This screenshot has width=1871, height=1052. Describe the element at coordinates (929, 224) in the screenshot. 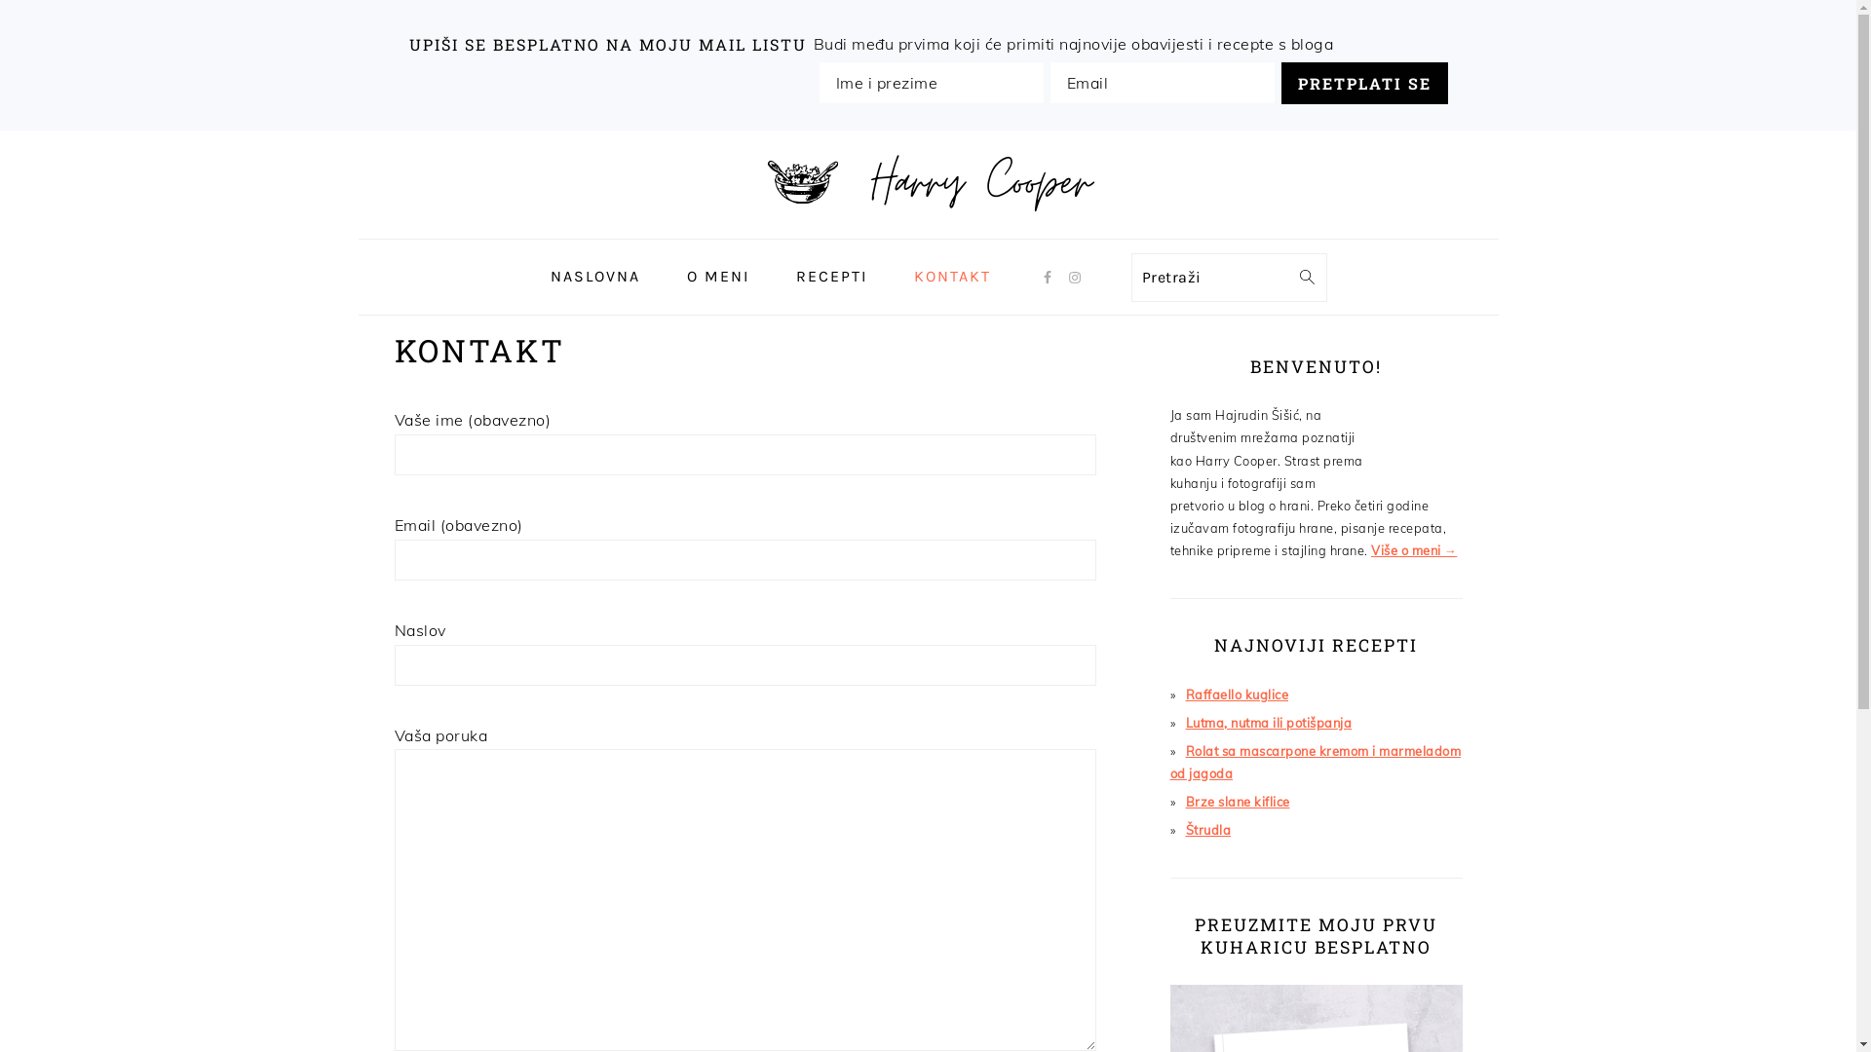

I see `Recepti za gastro momente - Harry Cooper` at that location.